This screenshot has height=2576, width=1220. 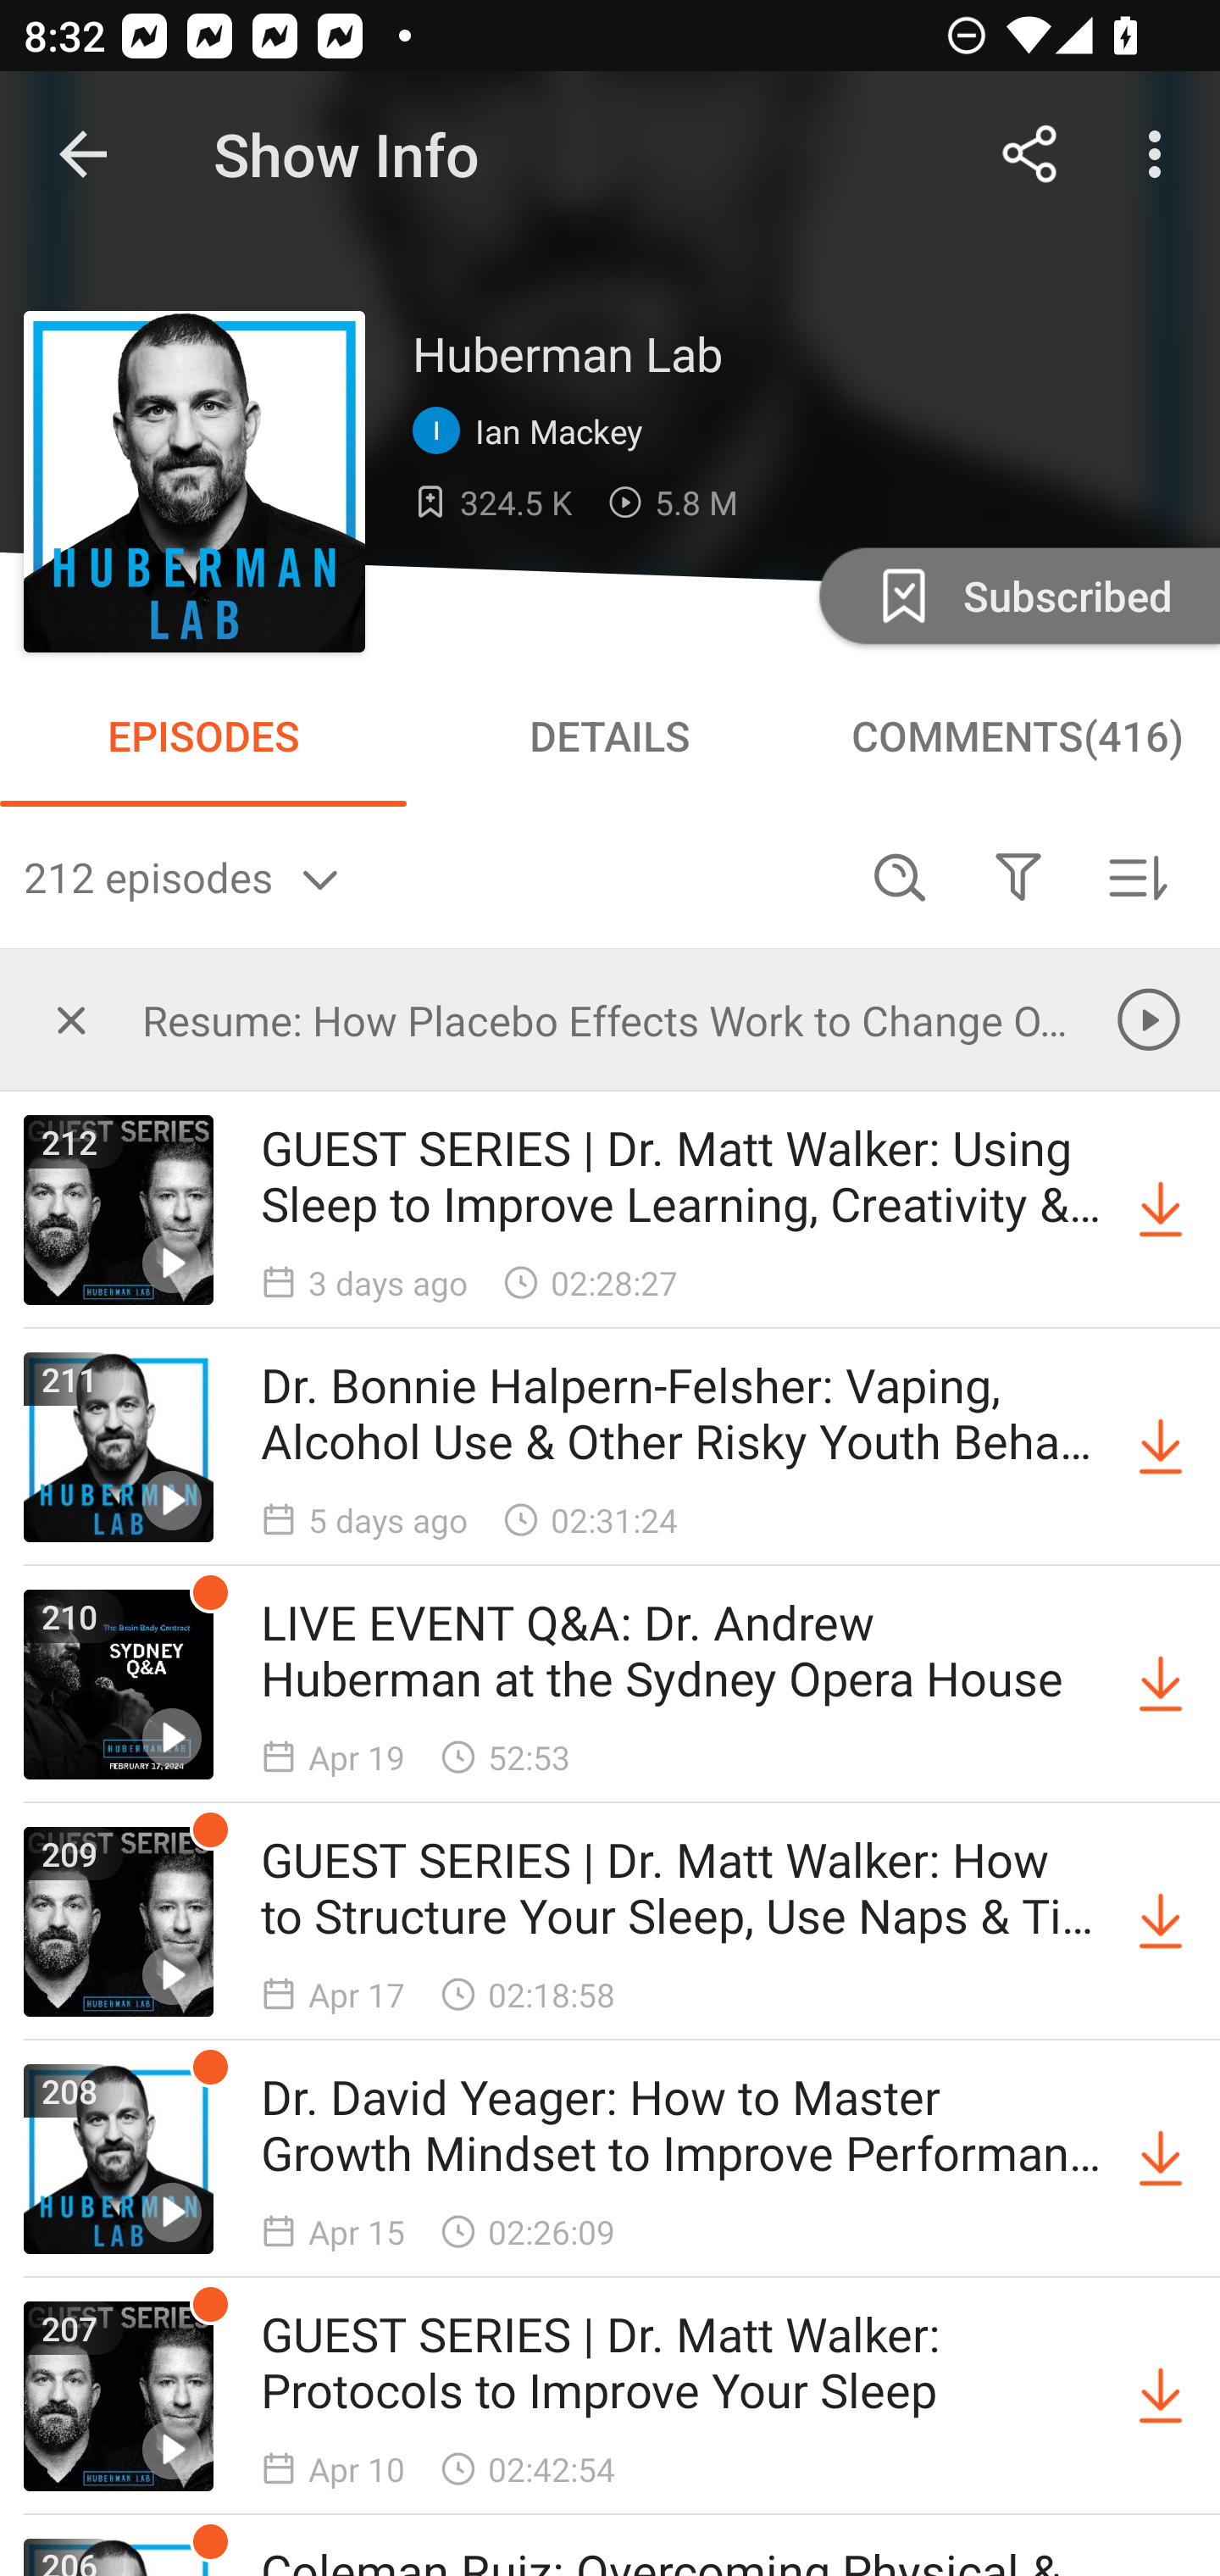 I want to click on Download, so click(x=1161, y=1210).